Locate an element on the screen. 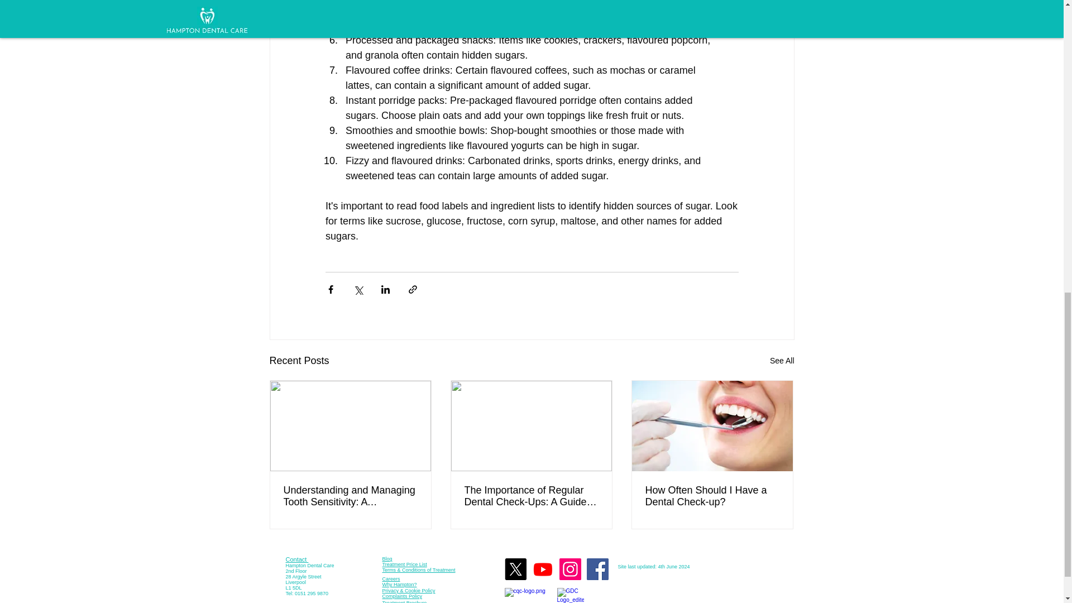  Blog is located at coordinates (386, 558).